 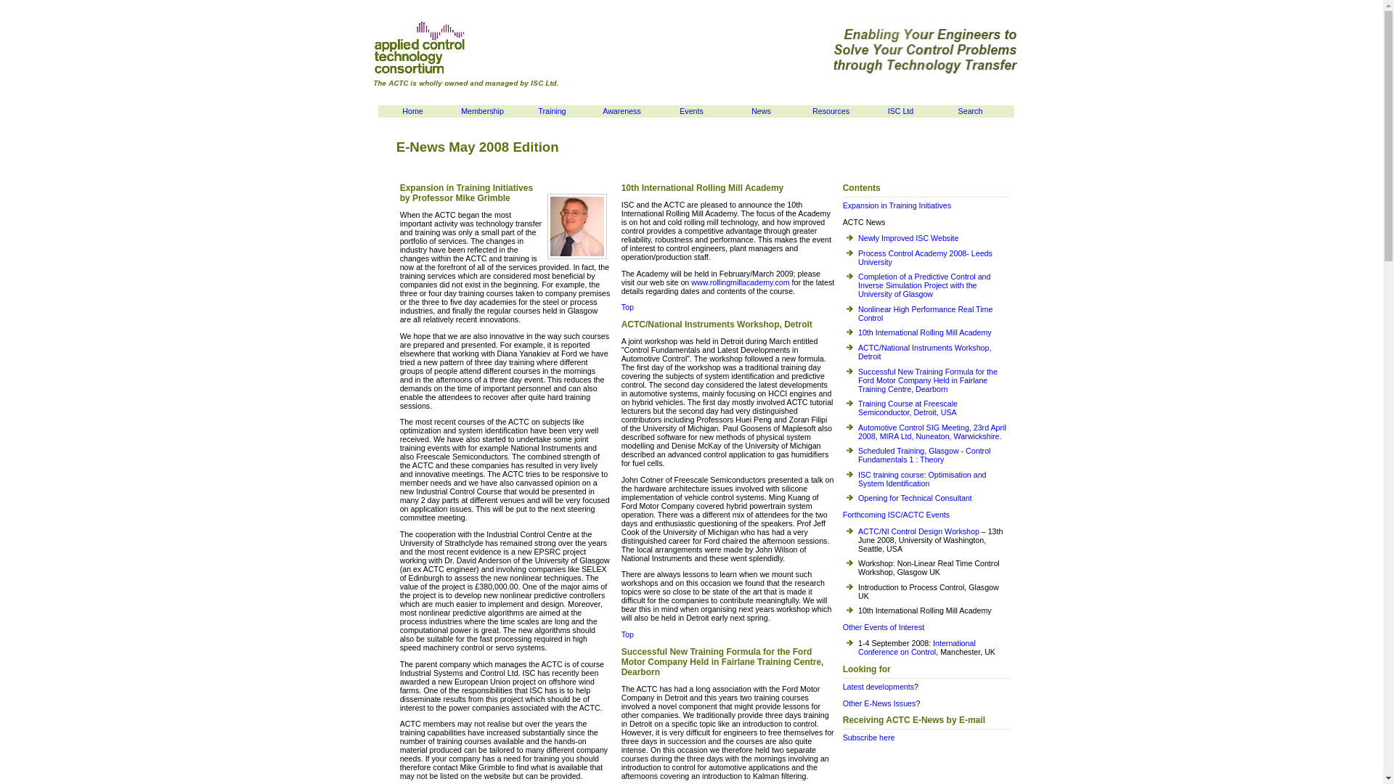 What do you see at coordinates (482, 111) in the screenshot?
I see `Membership` at bounding box center [482, 111].